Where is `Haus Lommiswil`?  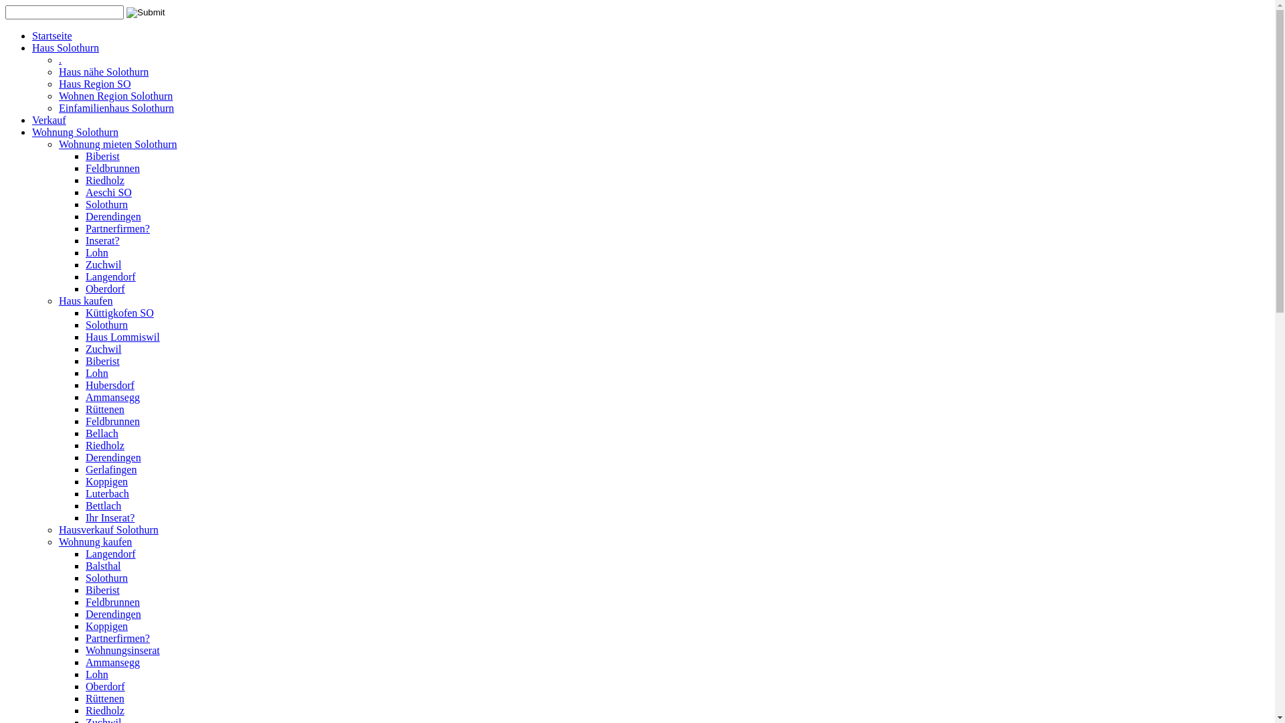 Haus Lommiswil is located at coordinates (123, 337).